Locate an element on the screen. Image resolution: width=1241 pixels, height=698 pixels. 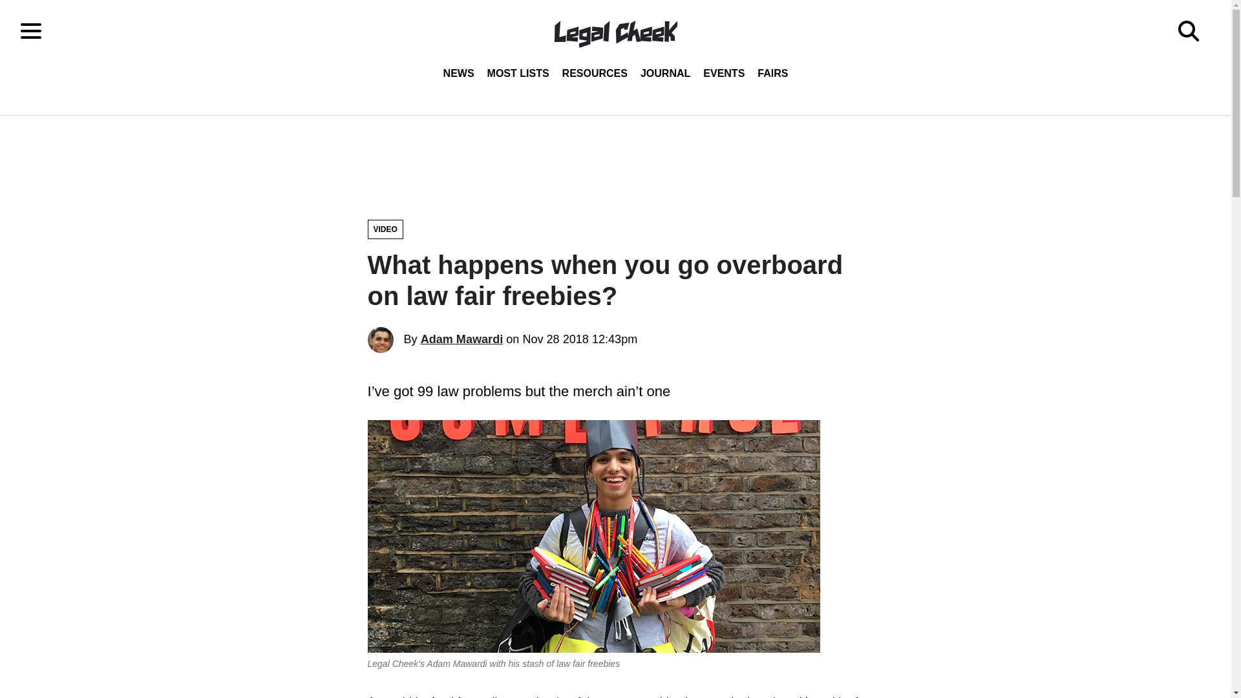
JOURNAL is located at coordinates (665, 74).